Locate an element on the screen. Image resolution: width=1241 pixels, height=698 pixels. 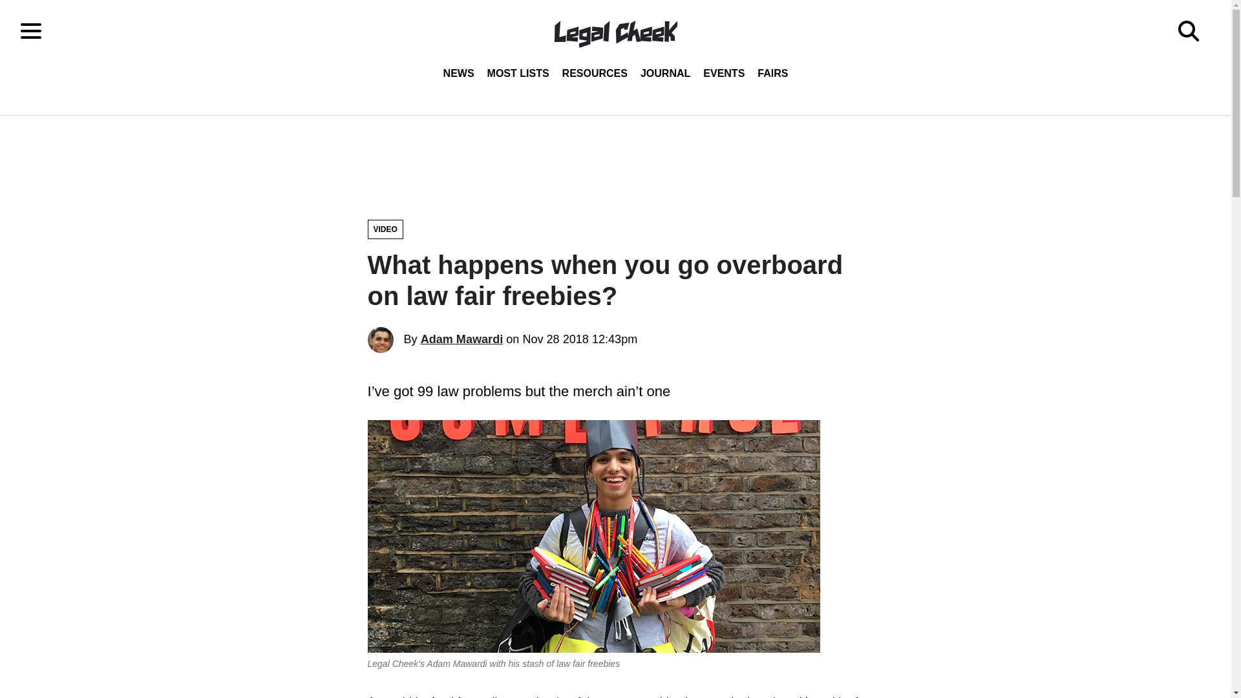
JOURNAL is located at coordinates (665, 74).